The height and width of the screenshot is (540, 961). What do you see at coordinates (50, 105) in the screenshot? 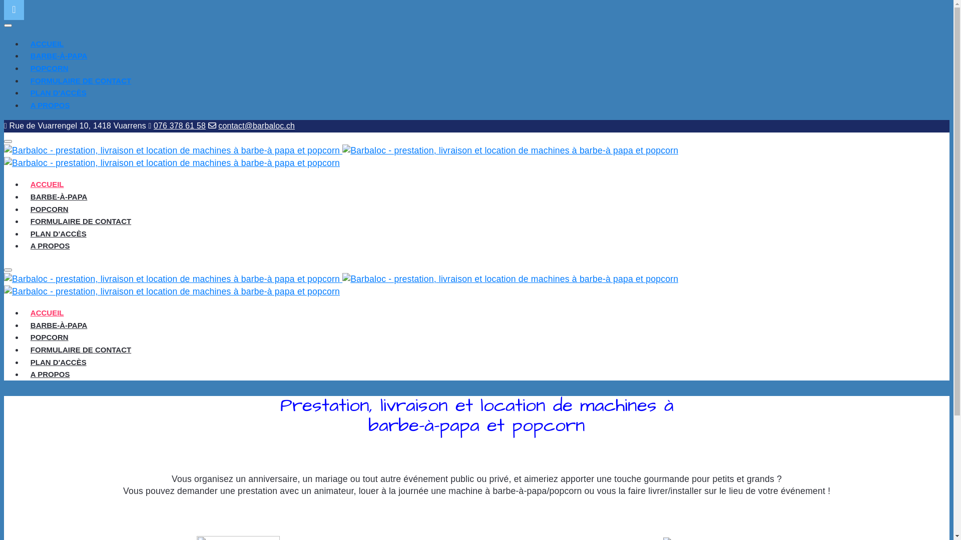
I see `A PROPOS` at bounding box center [50, 105].